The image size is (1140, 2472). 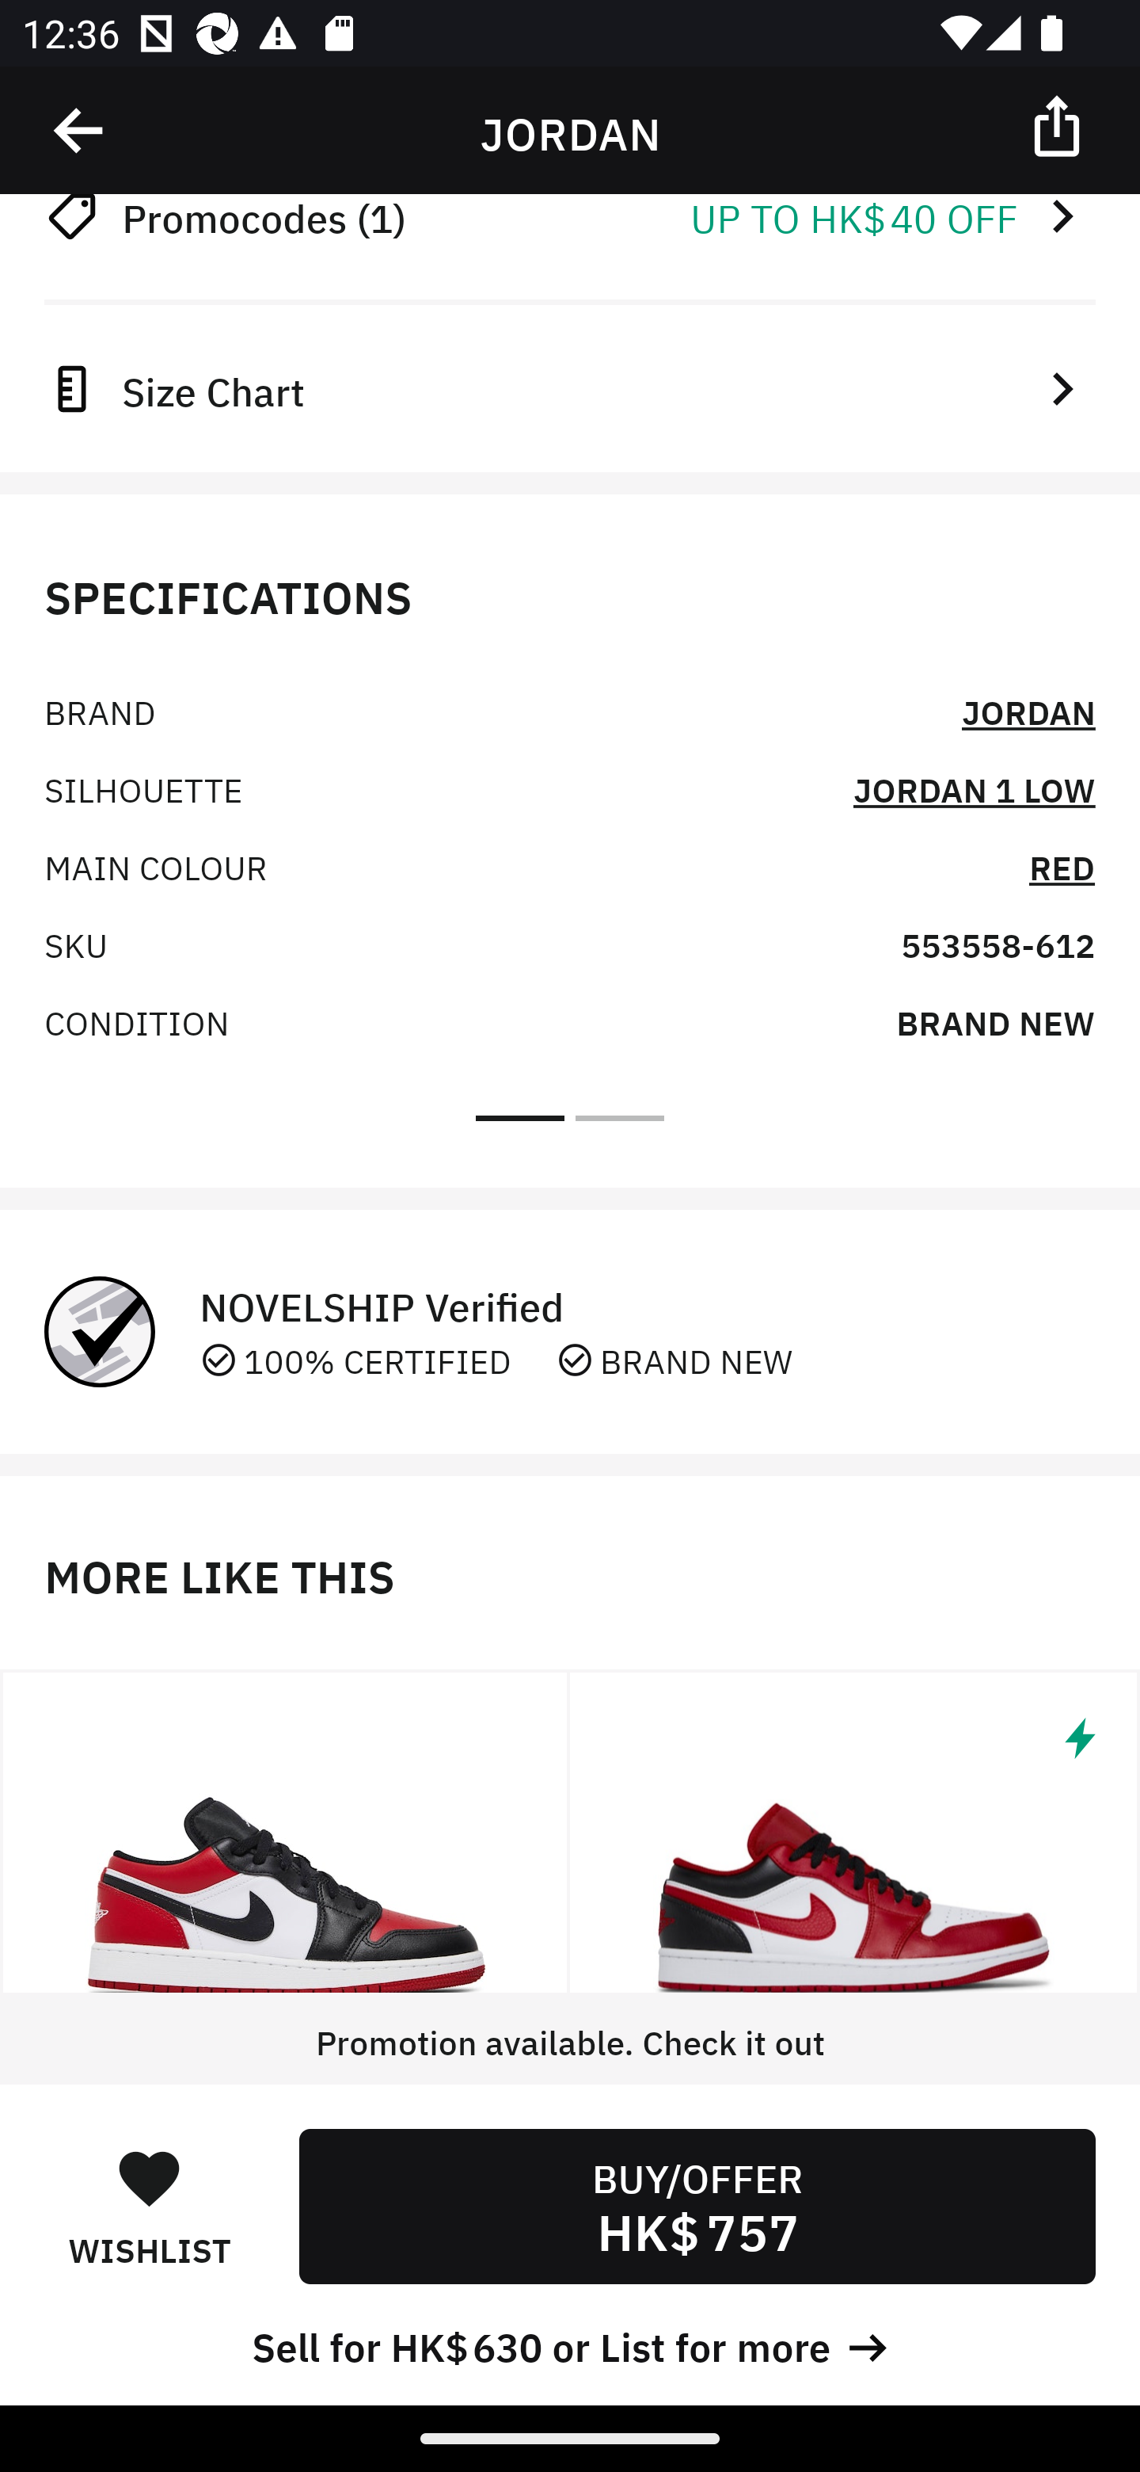 I want to click on JORDAN 1 LOW, so click(x=974, y=788).